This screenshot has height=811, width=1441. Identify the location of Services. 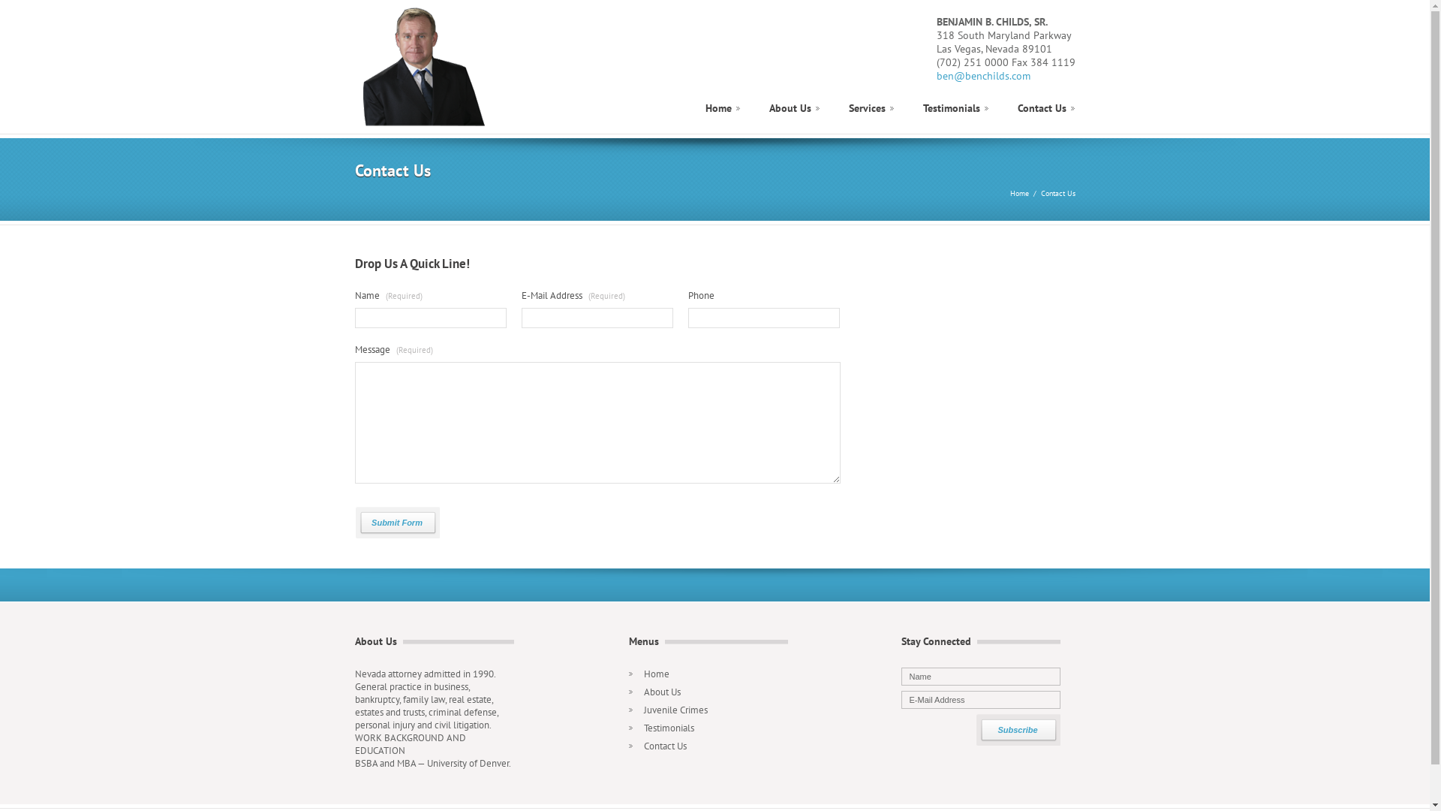
(866, 113).